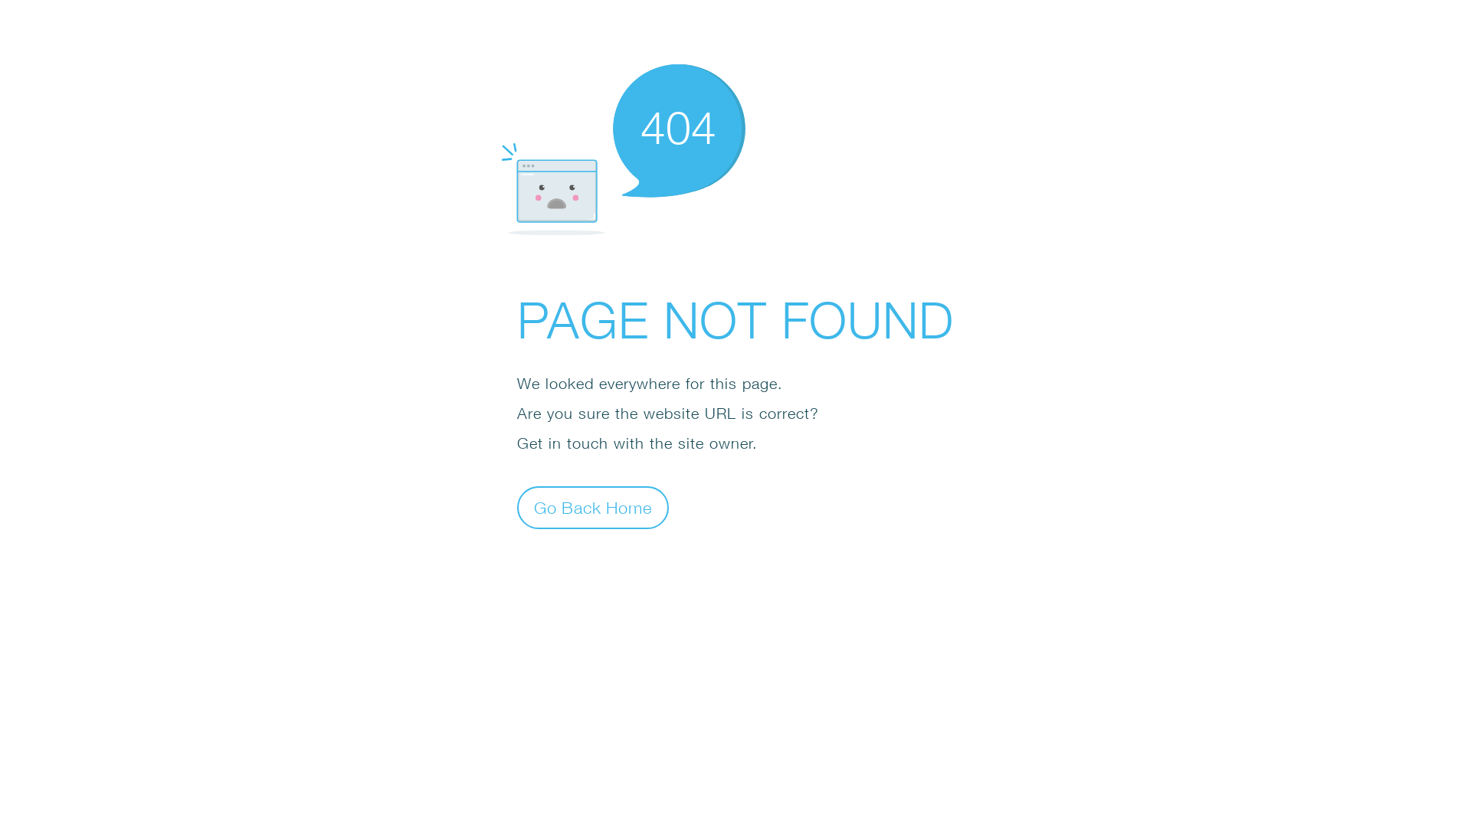  Describe the element at coordinates (593, 507) in the screenshot. I see `Go Back Home` at that location.